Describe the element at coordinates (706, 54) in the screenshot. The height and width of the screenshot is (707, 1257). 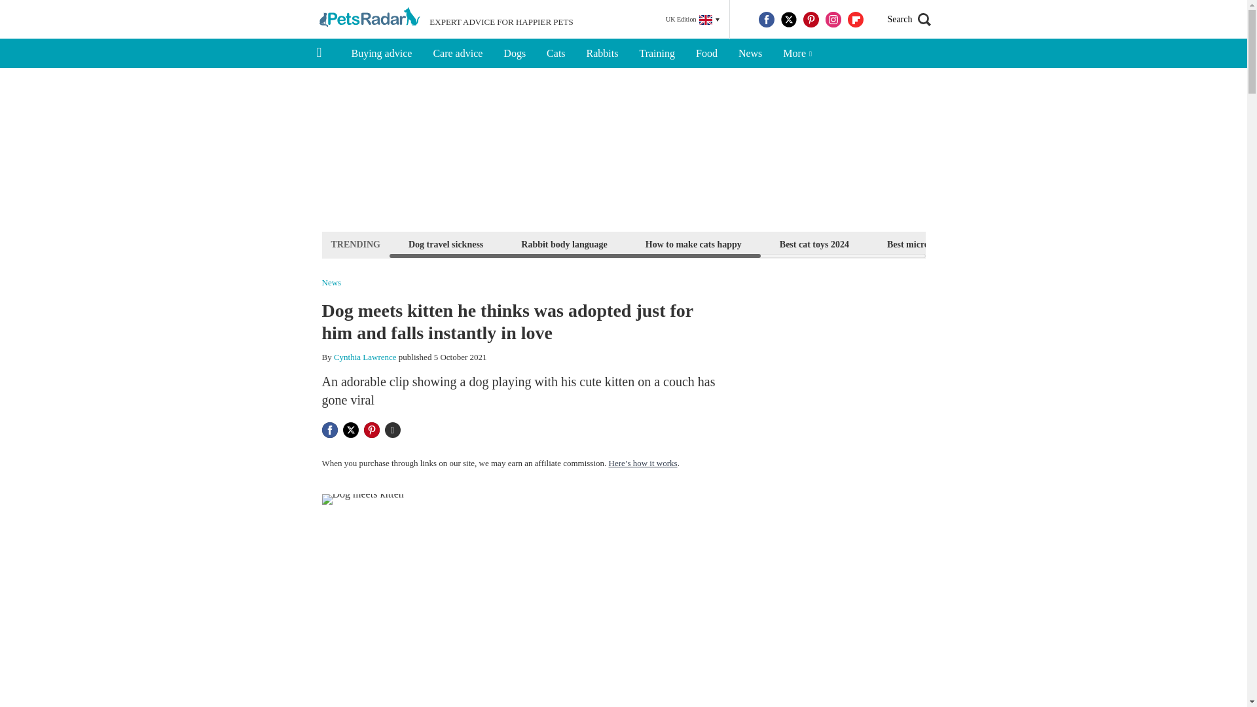
I see `Food` at that location.